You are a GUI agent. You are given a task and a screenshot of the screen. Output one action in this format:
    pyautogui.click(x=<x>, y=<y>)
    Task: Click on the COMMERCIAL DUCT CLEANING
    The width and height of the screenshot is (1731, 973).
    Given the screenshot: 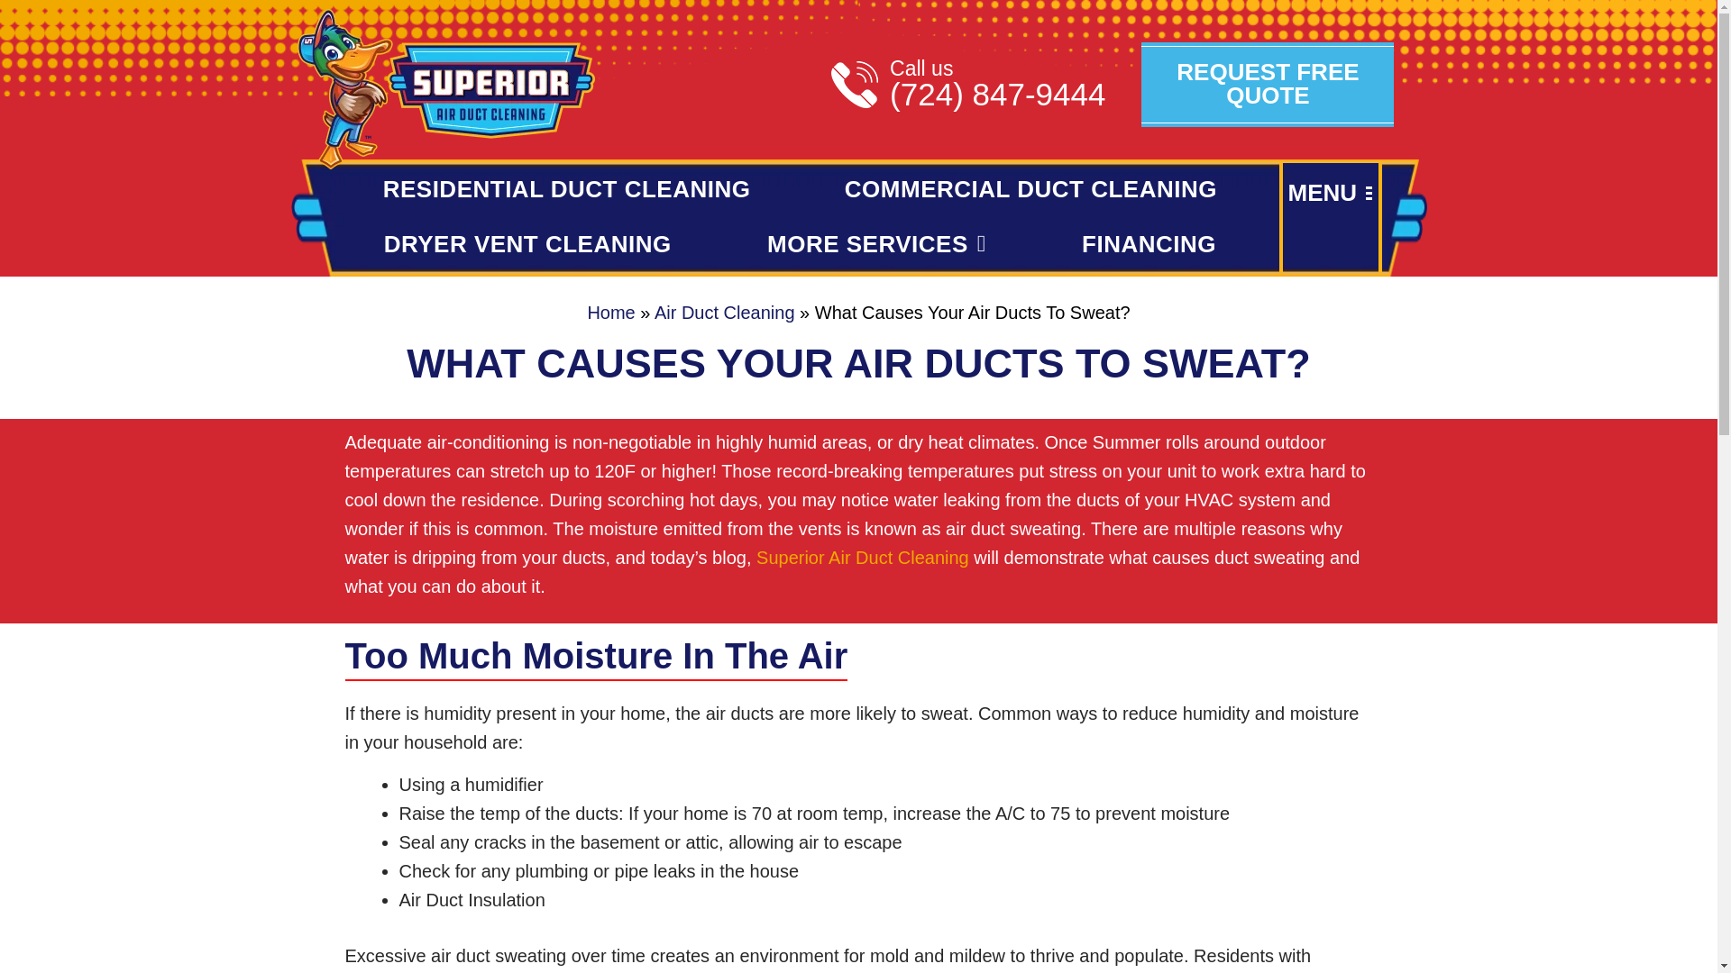 What is the action you would take?
    pyautogui.click(x=1030, y=189)
    